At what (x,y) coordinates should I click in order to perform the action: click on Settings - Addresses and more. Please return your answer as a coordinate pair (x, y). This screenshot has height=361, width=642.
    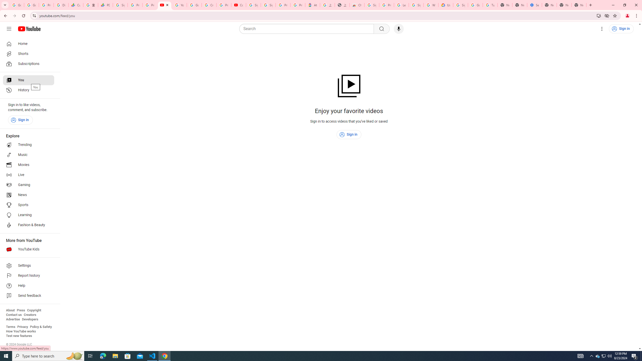
    Looking at the image, I should click on (535, 5).